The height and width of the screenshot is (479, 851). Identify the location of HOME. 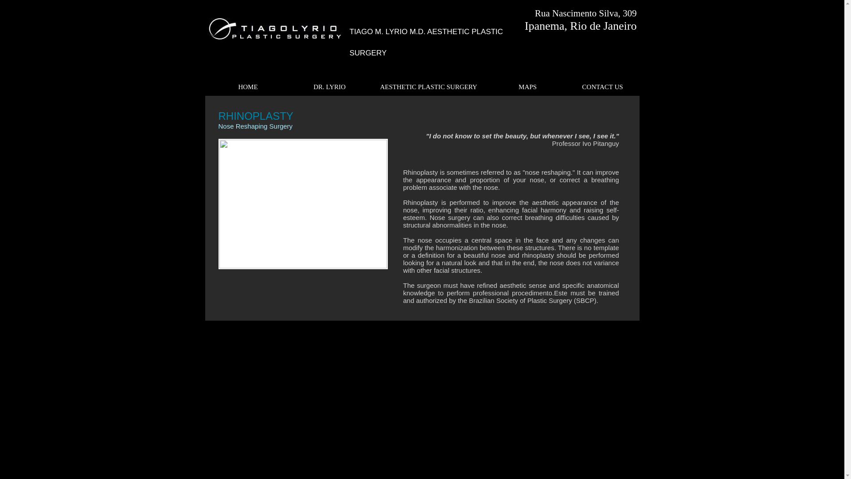
(247, 87).